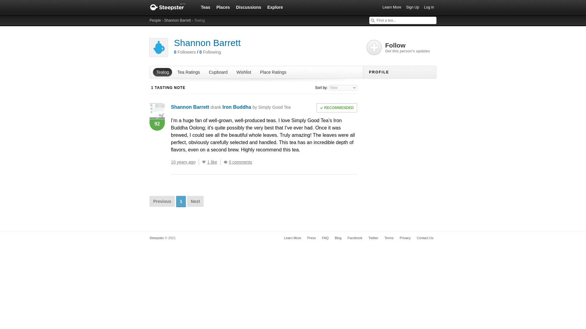 Image resolution: width=586 pixels, height=329 pixels. What do you see at coordinates (185, 162) in the screenshot?
I see `10 years ago` at bounding box center [185, 162].